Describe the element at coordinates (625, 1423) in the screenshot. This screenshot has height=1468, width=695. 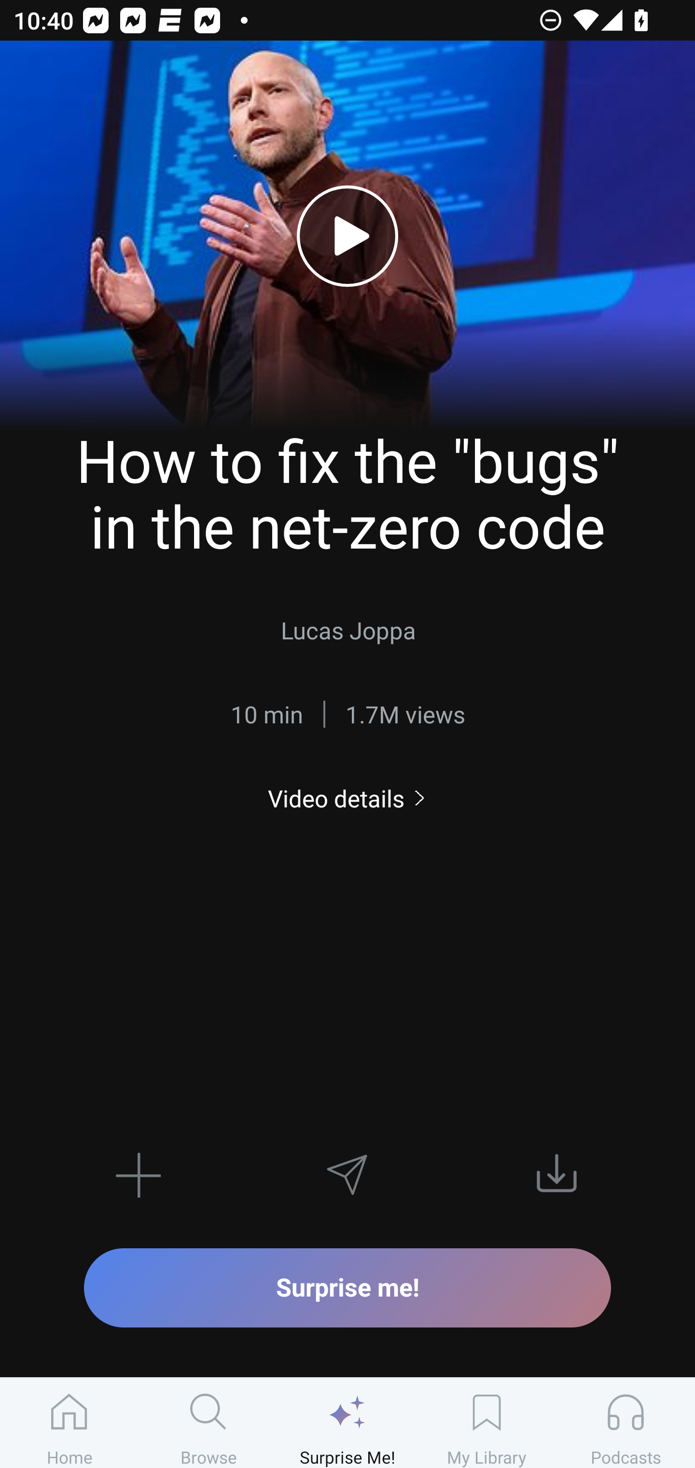
I see `Podcasts` at that location.